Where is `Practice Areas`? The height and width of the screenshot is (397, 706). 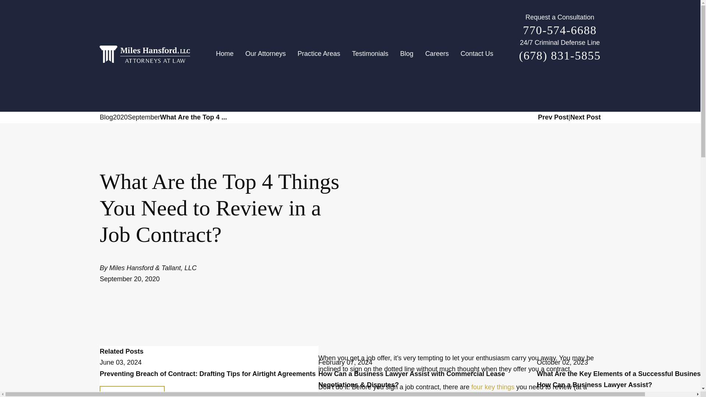 Practice Areas is located at coordinates (318, 56).